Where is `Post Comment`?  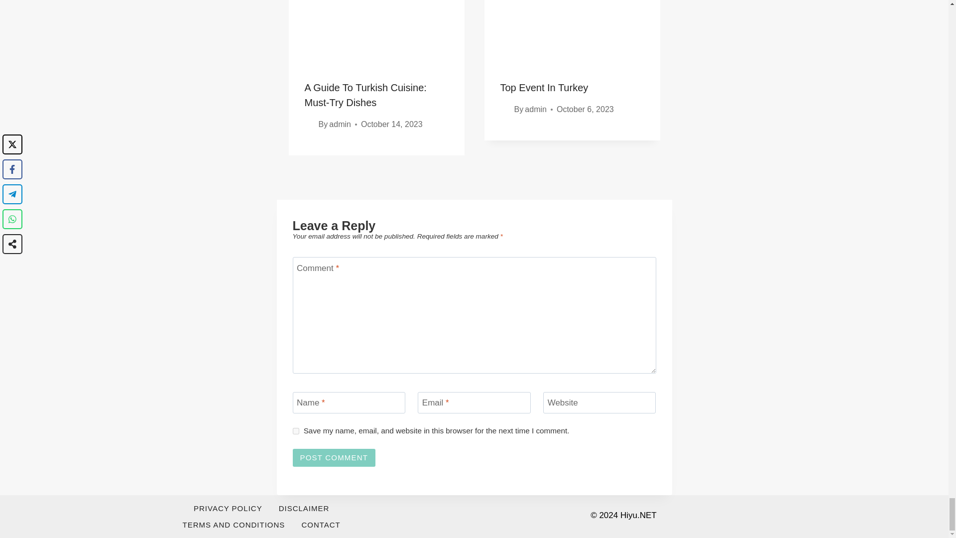 Post Comment is located at coordinates (334, 457).